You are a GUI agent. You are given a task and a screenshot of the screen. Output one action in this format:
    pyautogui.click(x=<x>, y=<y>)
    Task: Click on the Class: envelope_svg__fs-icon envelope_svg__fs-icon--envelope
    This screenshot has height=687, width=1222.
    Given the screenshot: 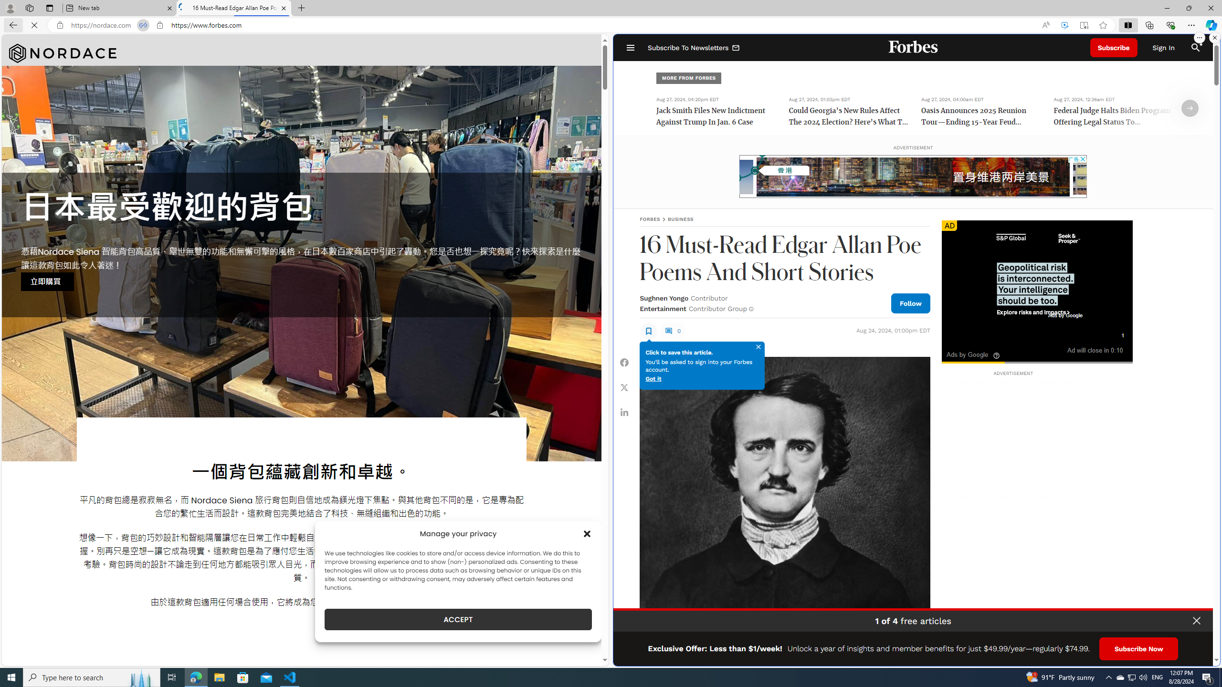 What is the action you would take?
    pyautogui.click(x=736, y=48)
    